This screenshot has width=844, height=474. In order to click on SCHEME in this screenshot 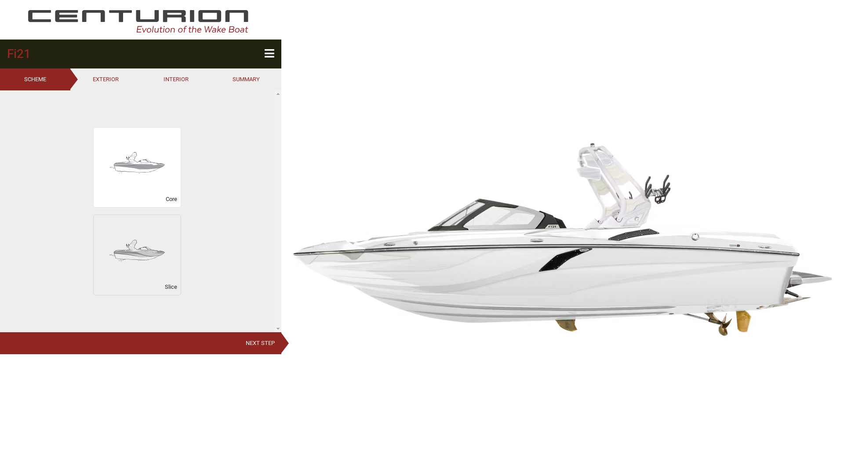, I will do `click(35, 79)`.